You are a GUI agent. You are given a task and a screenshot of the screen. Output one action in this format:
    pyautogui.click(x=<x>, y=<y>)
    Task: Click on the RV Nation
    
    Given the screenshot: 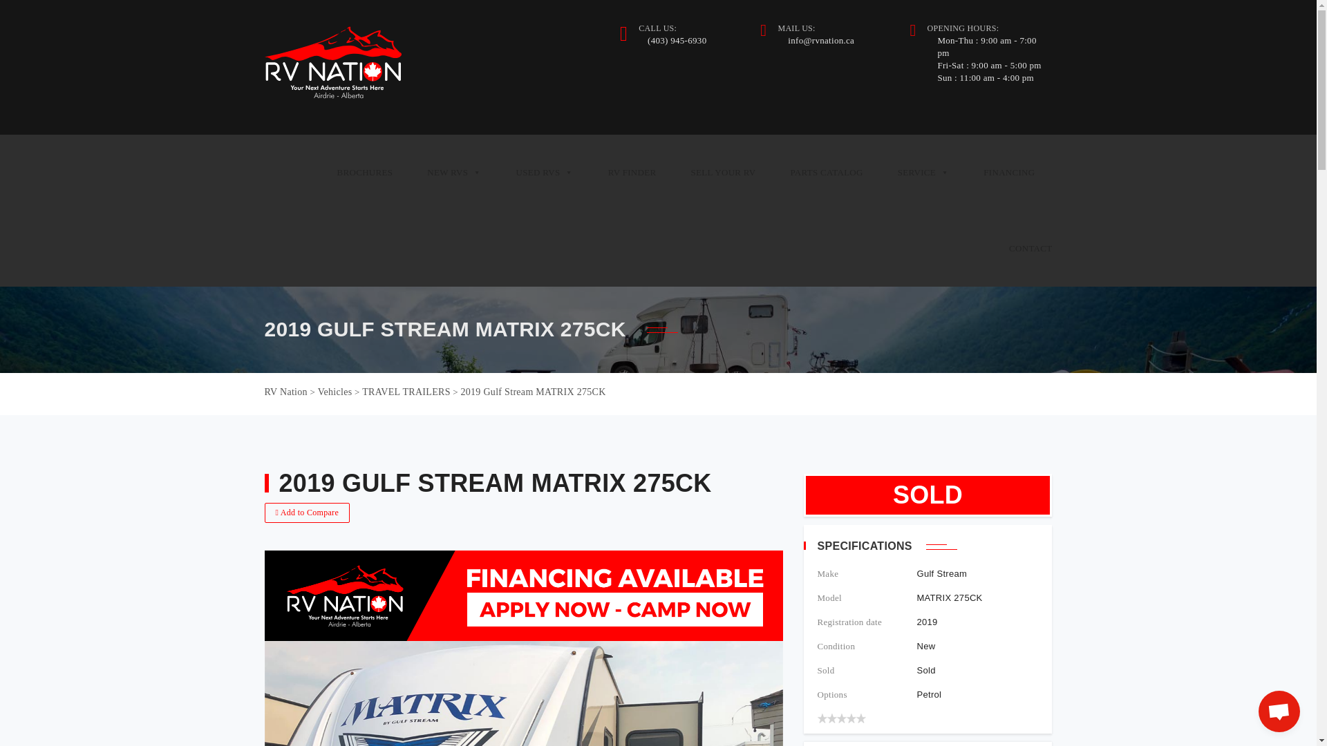 What is the action you would take?
    pyautogui.click(x=285, y=392)
    